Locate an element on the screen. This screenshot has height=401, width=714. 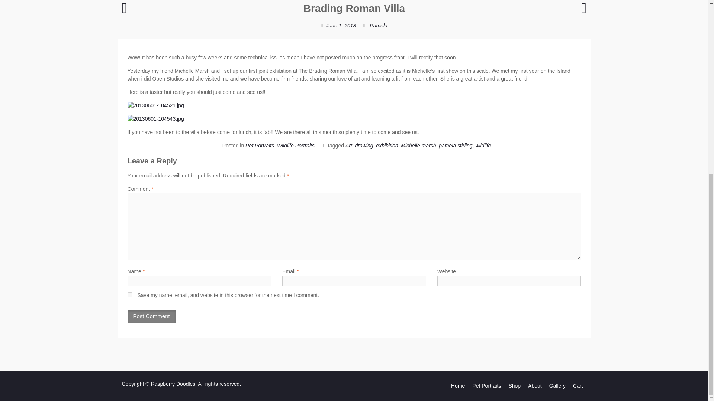
exhibition is located at coordinates (387, 146).